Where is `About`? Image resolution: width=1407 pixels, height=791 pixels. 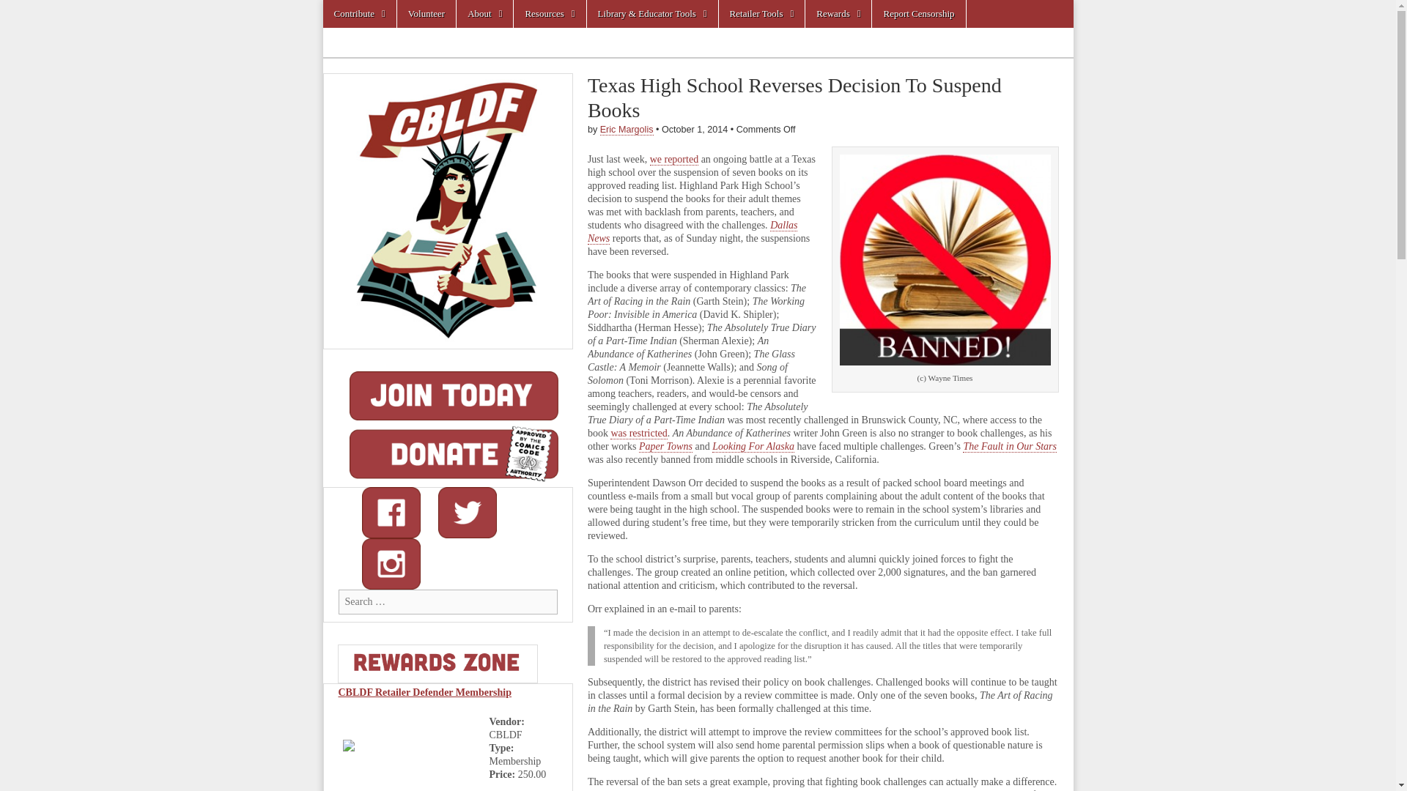
About is located at coordinates (484, 13).